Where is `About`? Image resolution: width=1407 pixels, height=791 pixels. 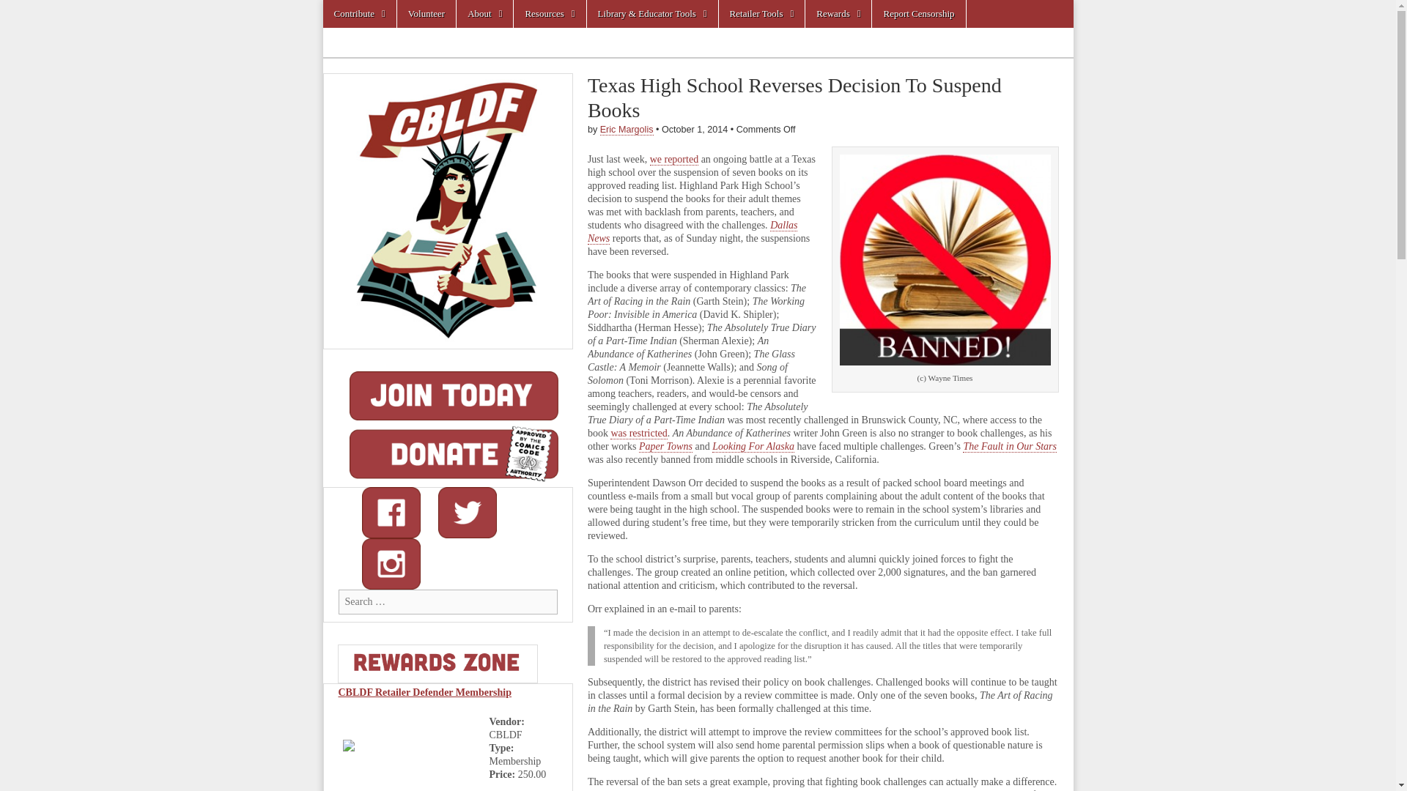
About is located at coordinates (484, 13).